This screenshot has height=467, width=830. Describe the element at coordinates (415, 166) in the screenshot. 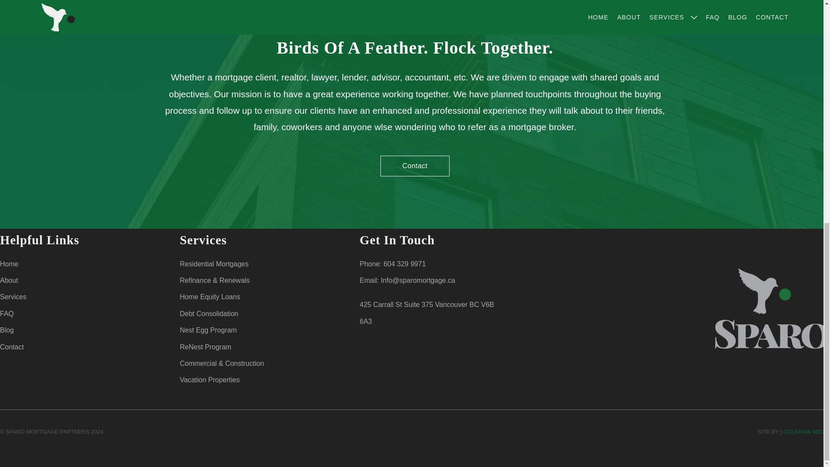

I see `Contact` at that location.